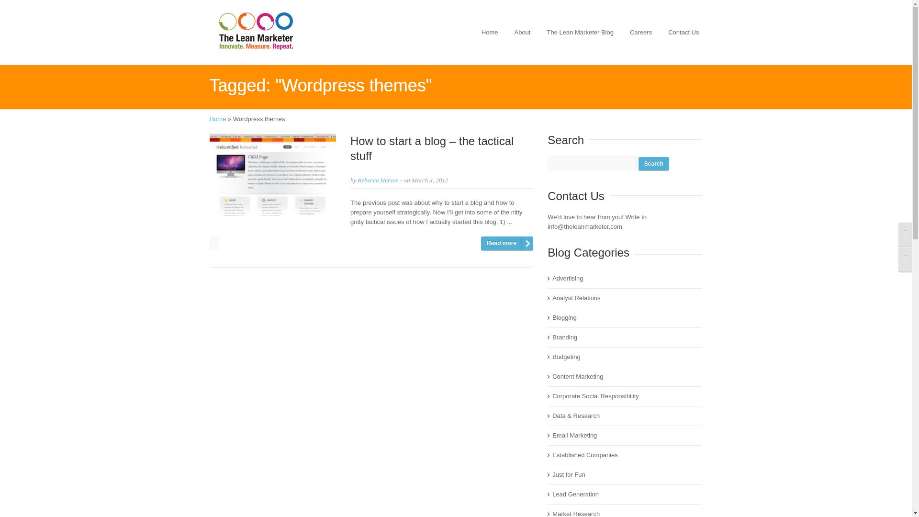 This screenshot has height=517, width=919. What do you see at coordinates (490, 33) in the screenshot?
I see `Home` at bounding box center [490, 33].